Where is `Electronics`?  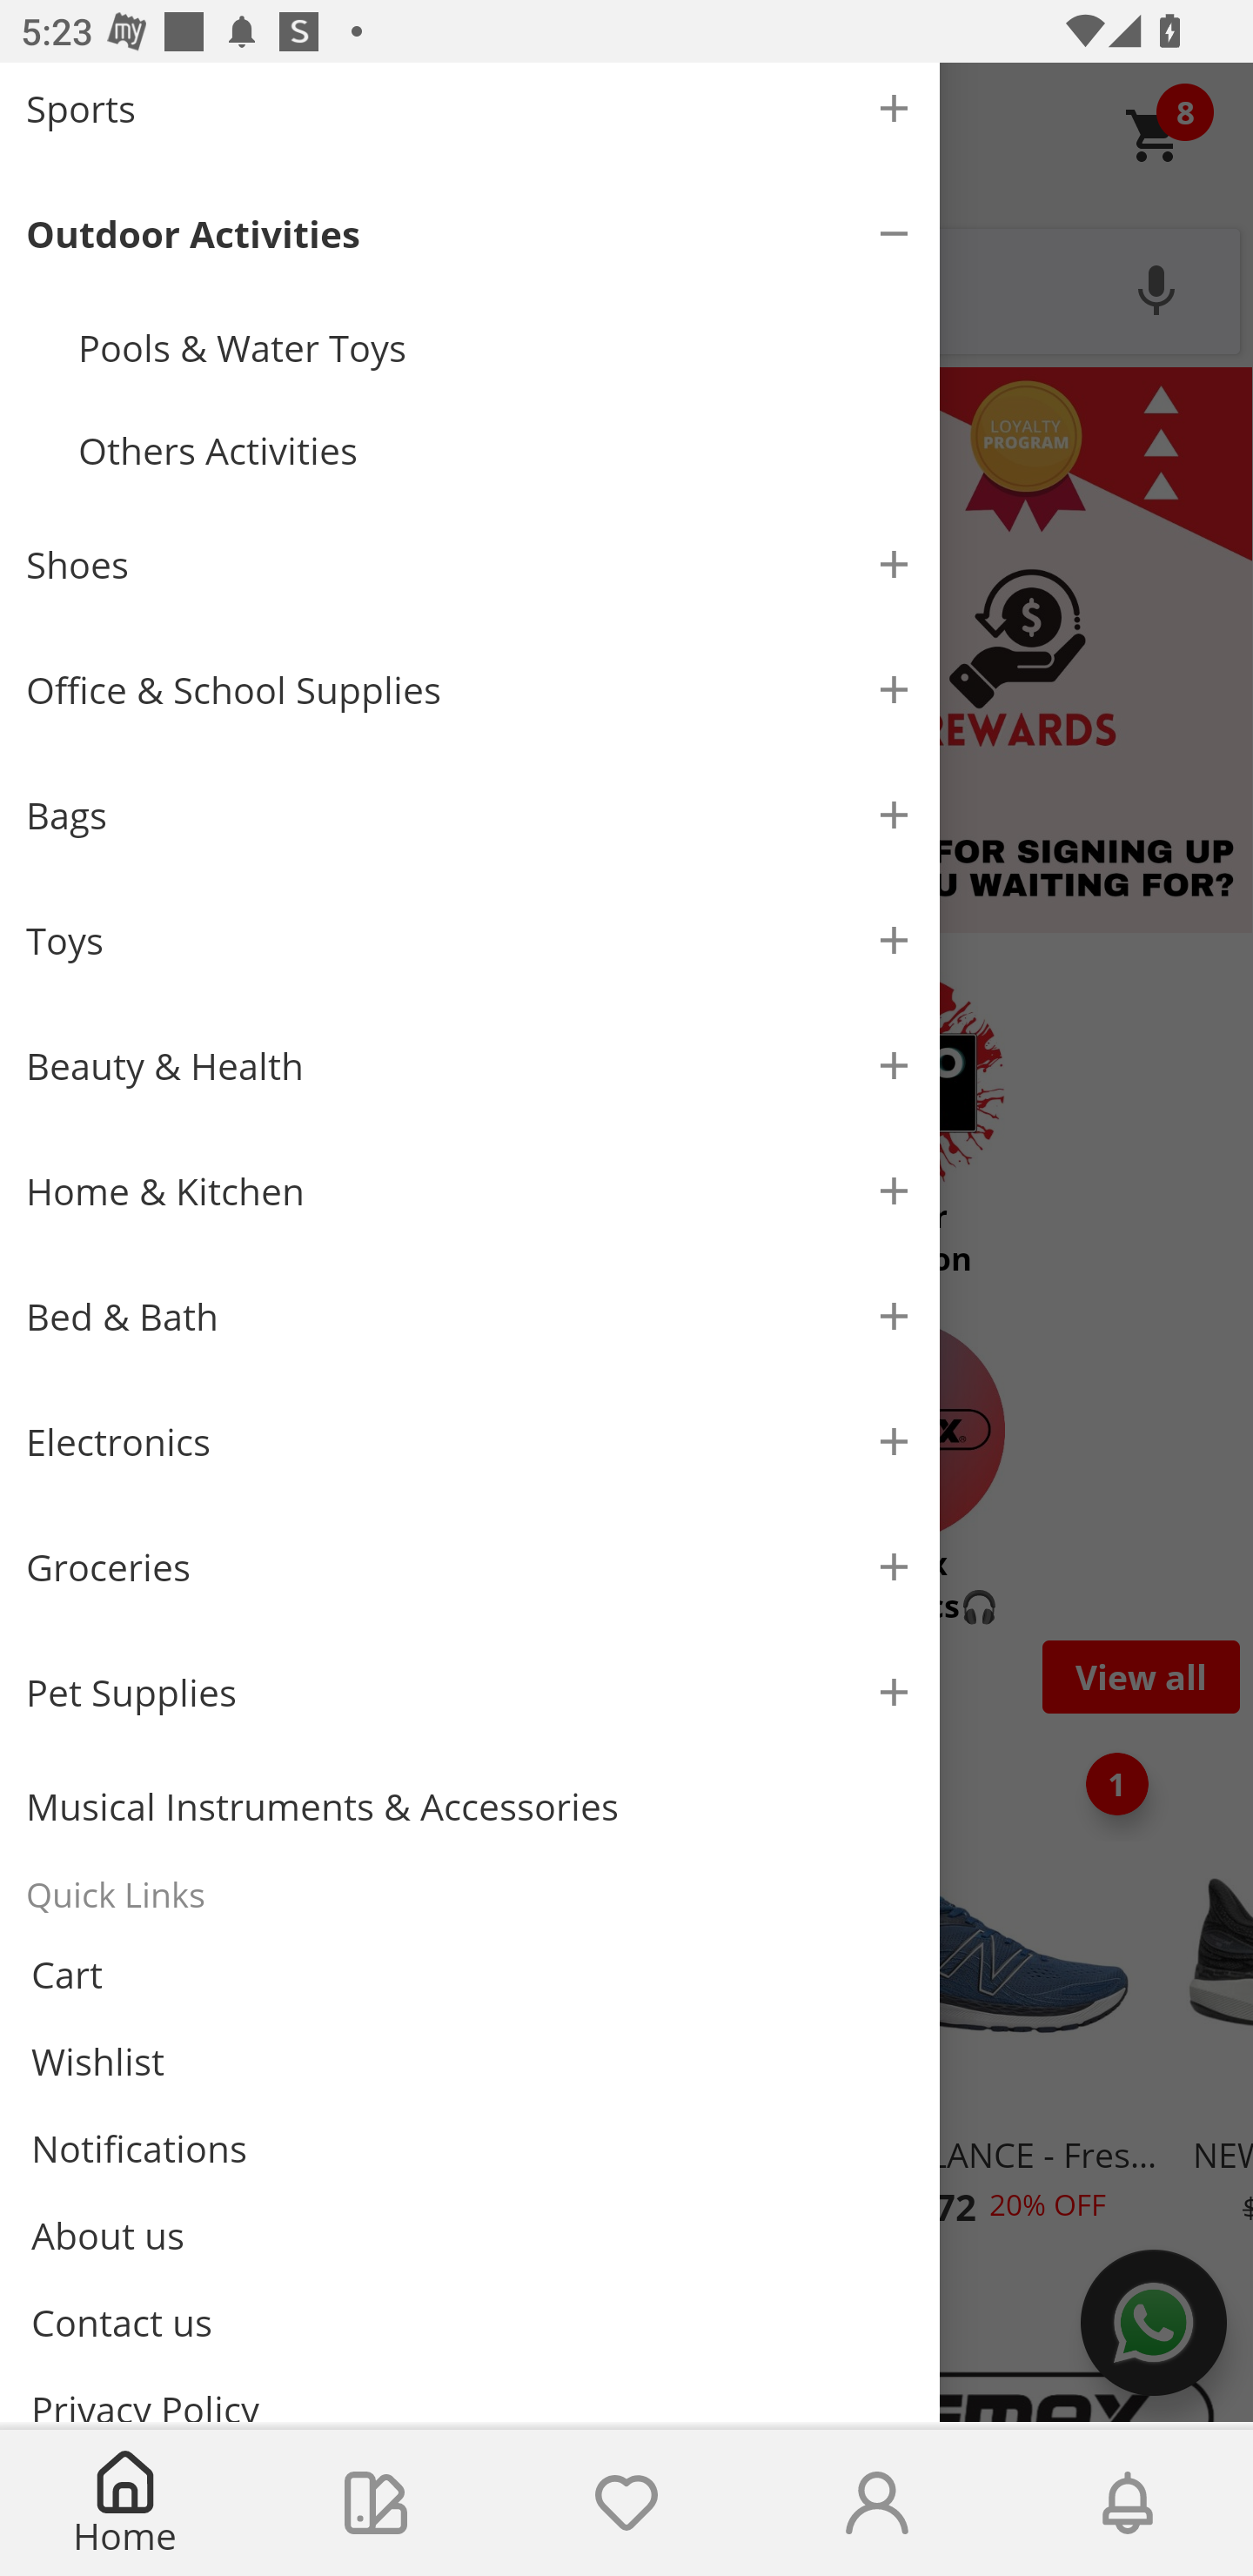 Electronics is located at coordinates (470, 1441).